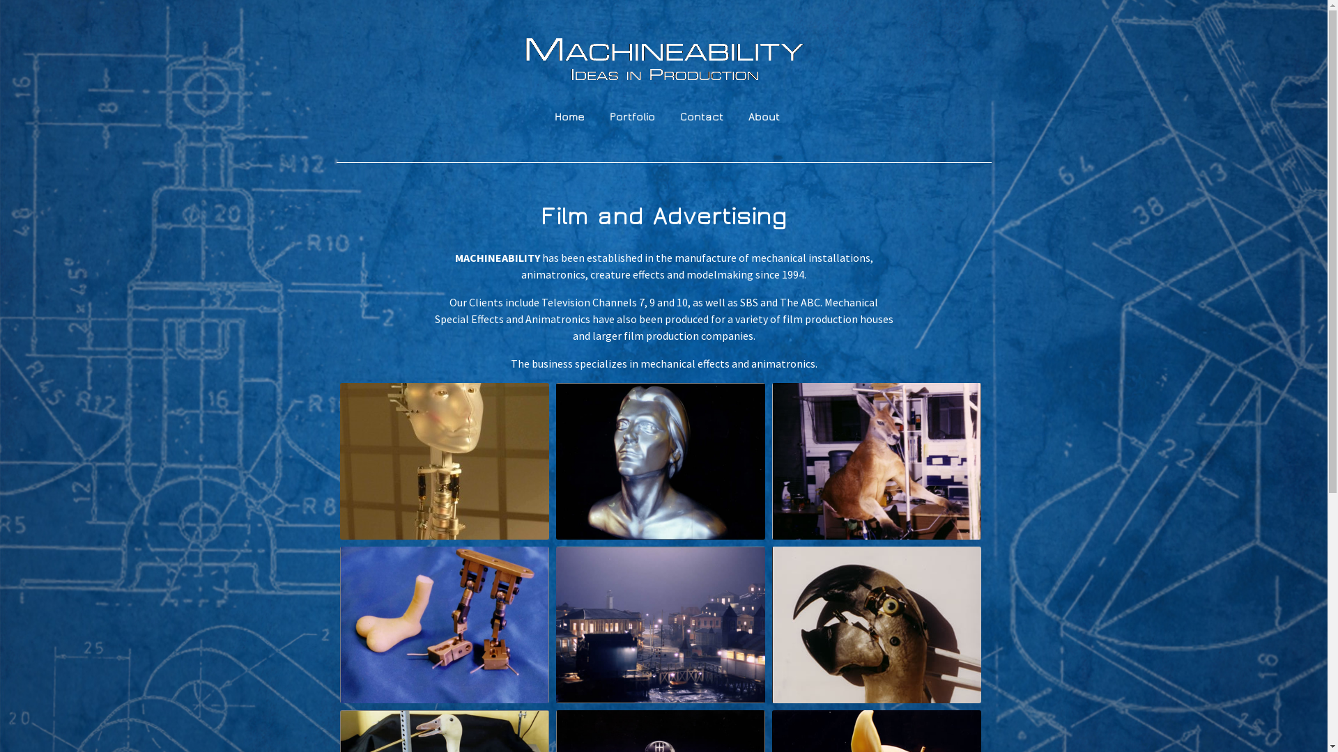  What do you see at coordinates (445, 461) in the screenshot?
I see `Futura. ABC Documentary.` at bounding box center [445, 461].